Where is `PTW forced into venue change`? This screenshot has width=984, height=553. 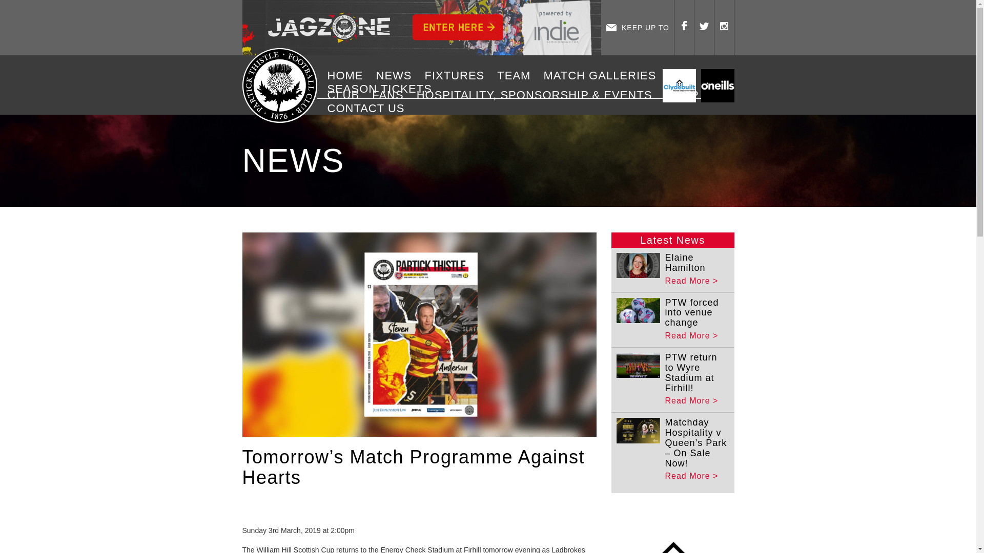 PTW forced into venue change is located at coordinates (692, 313).